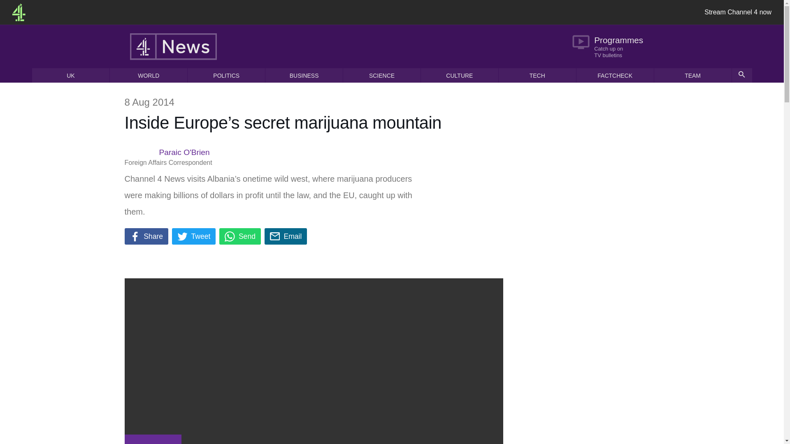  I want to click on Science news, so click(611, 46).